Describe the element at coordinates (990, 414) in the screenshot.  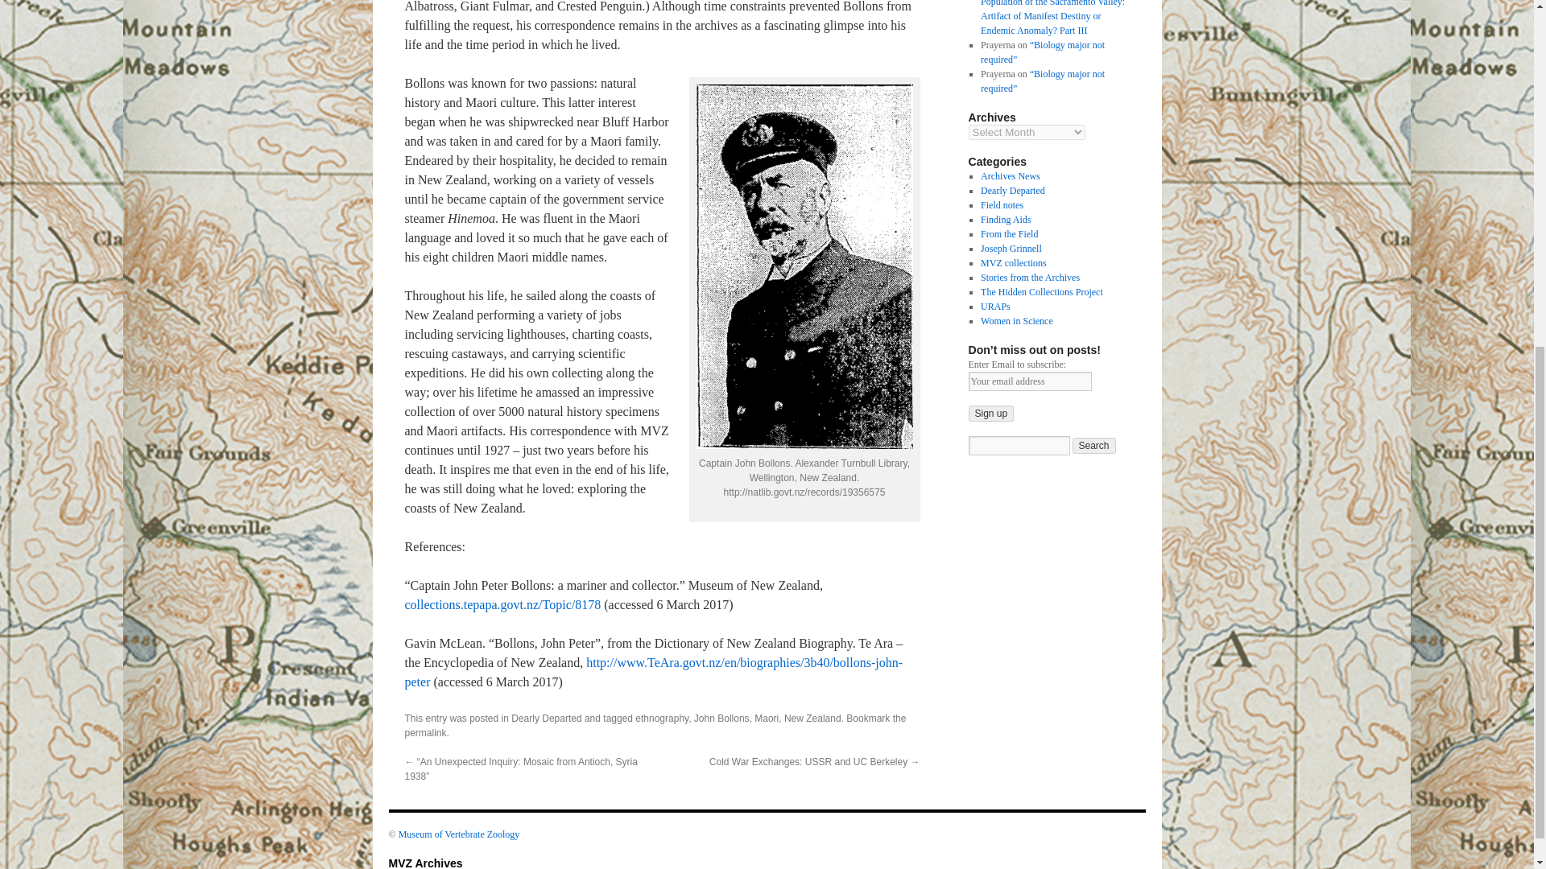
I see `Sign up` at that location.